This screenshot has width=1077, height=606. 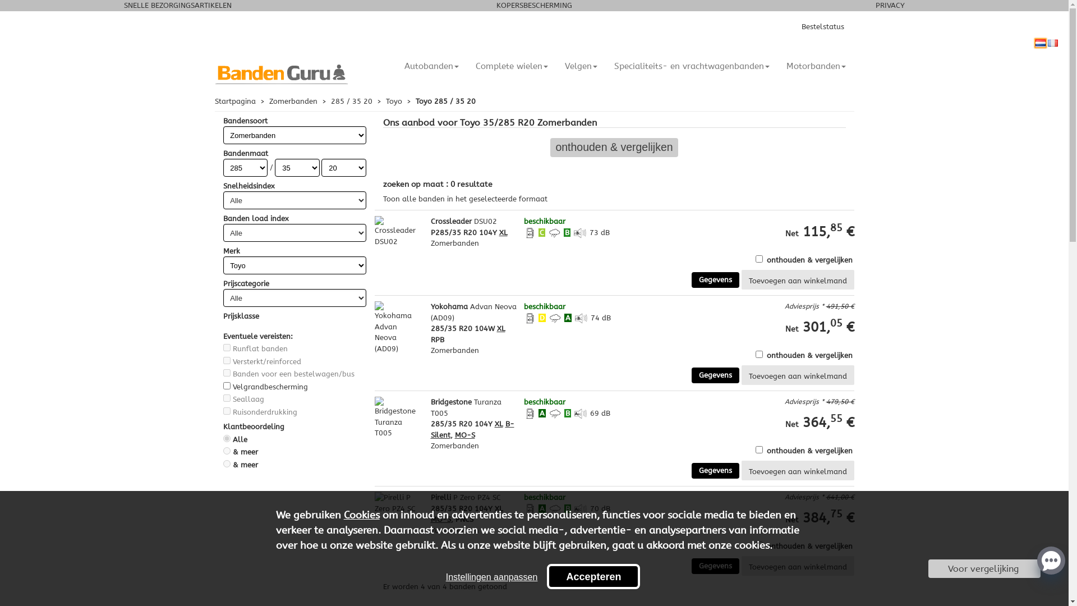 What do you see at coordinates (834, 190) in the screenshot?
I see `LIST` at bounding box center [834, 190].